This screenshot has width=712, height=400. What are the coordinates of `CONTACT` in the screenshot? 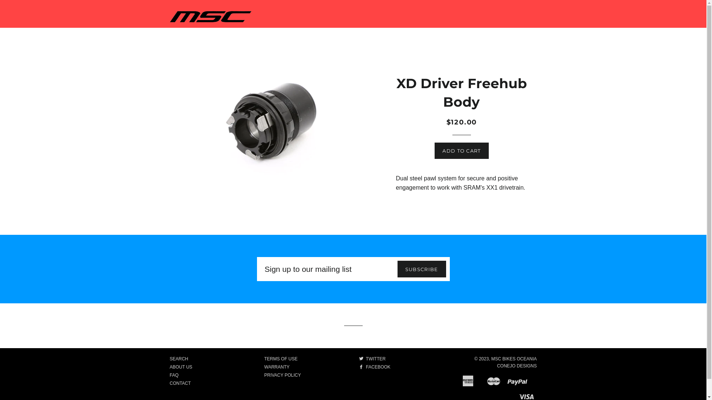 It's located at (180, 383).